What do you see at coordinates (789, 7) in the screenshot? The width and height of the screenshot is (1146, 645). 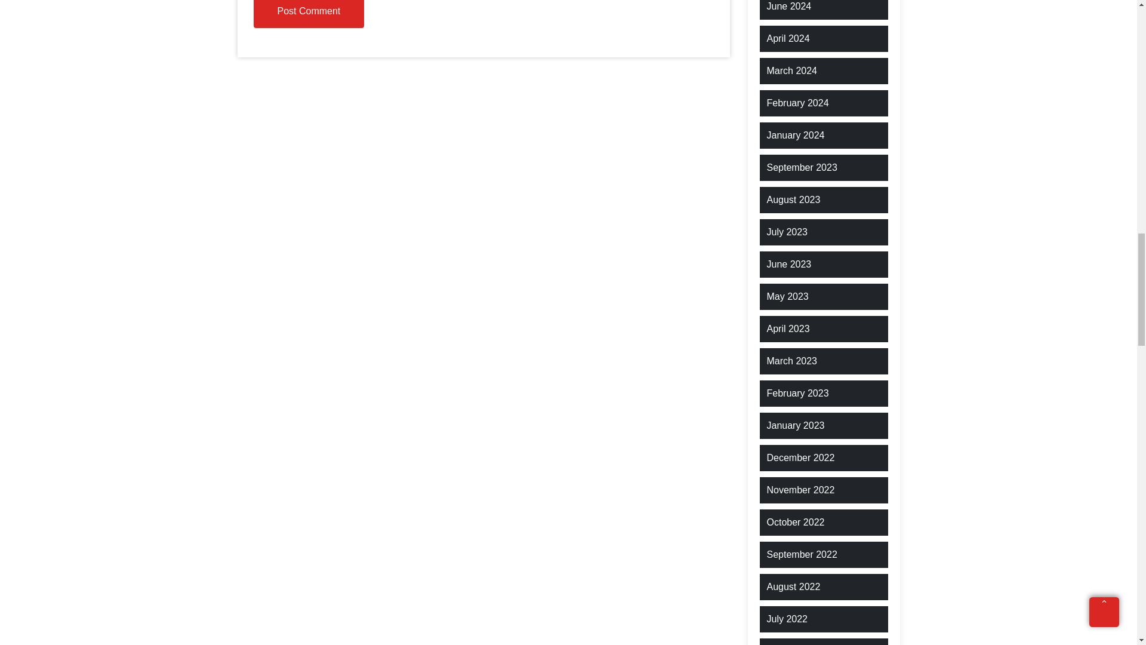 I see `June 2024` at bounding box center [789, 7].